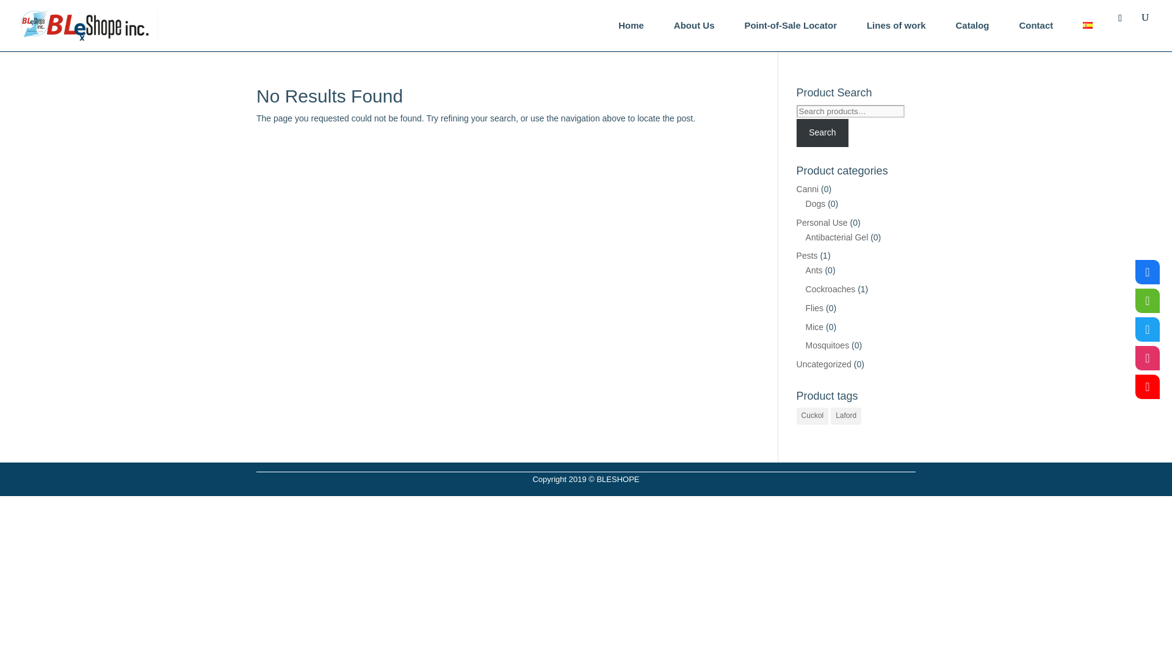 The height and width of the screenshot is (659, 1172). What do you see at coordinates (972, 26) in the screenshot?
I see `Catalog` at bounding box center [972, 26].